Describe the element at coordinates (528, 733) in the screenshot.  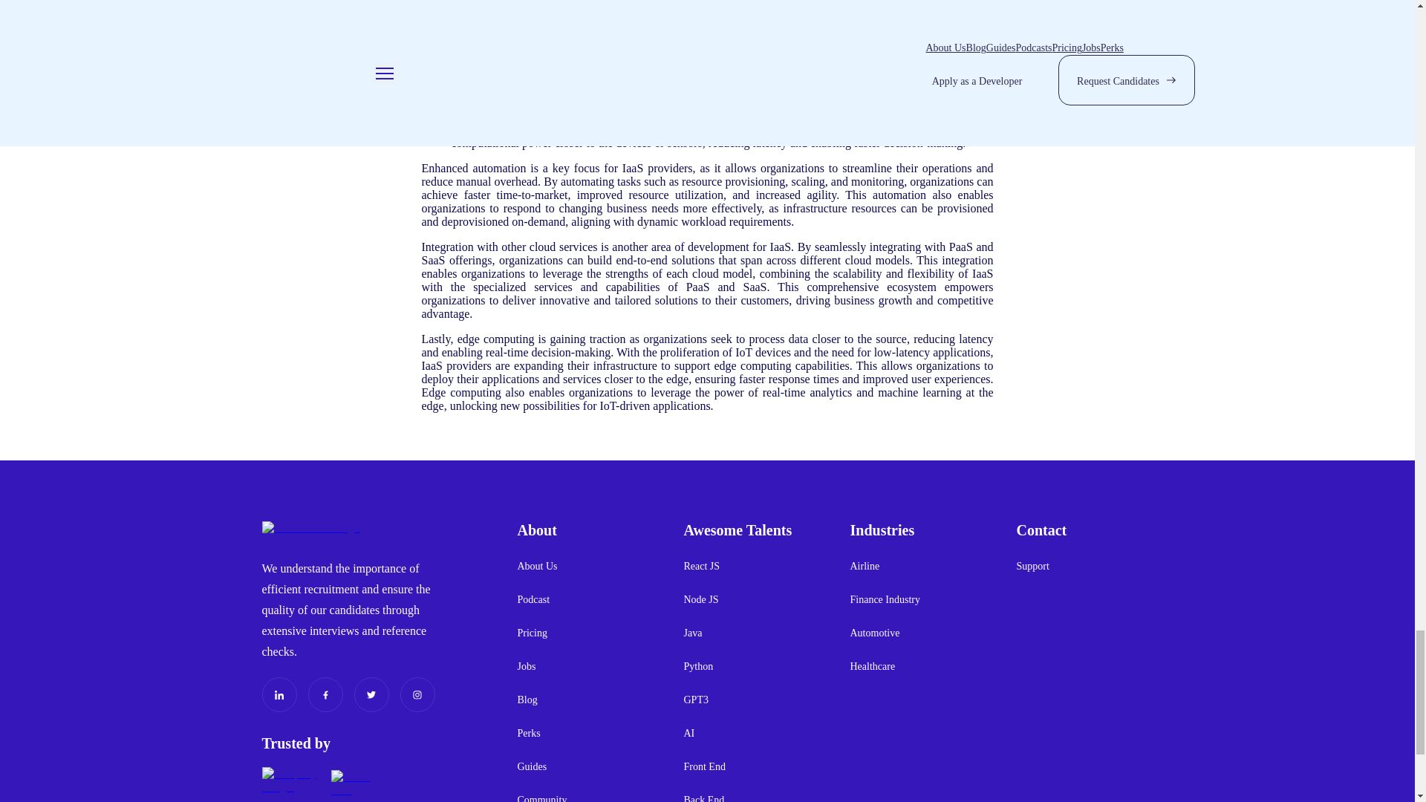
I see `Perks` at that location.